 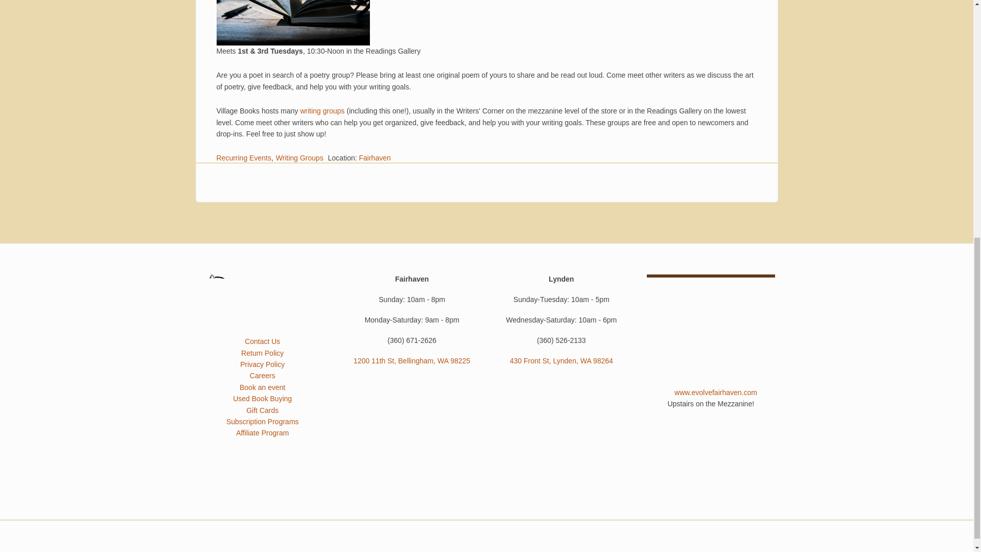 I want to click on Privacy Policy, so click(x=262, y=364).